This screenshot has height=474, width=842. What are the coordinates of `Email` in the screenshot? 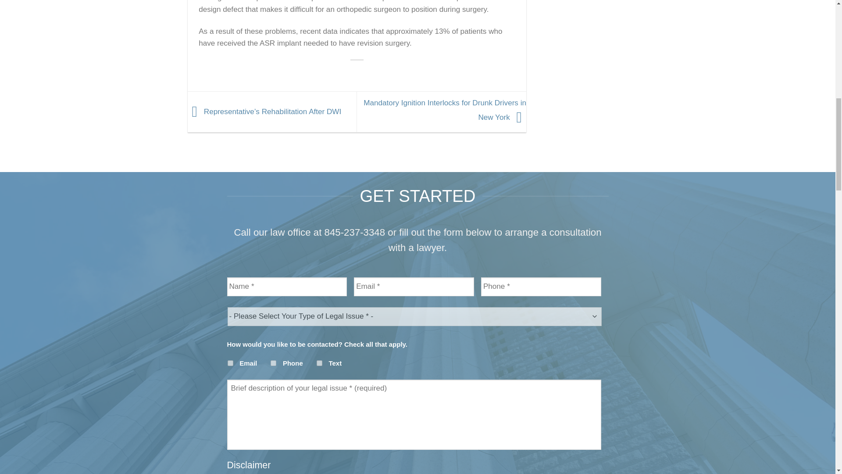 It's located at (230, 363).